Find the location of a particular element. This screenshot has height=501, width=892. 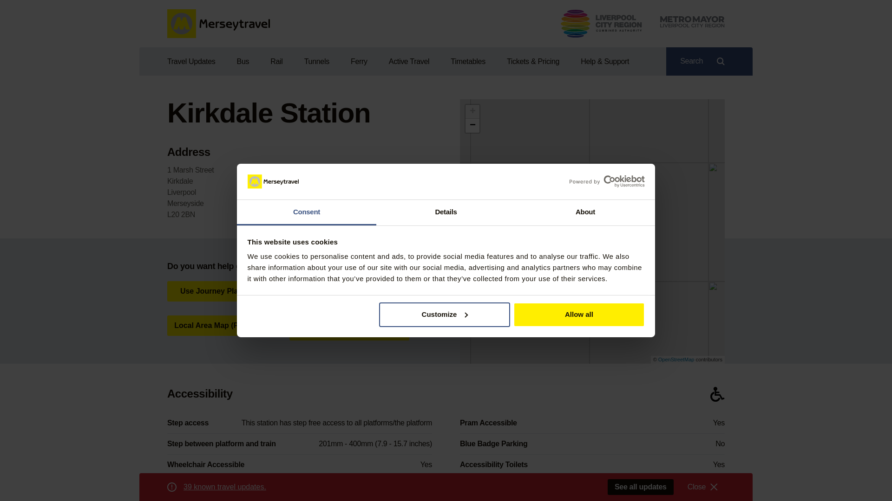

Consent is located at coordinates (307, 212).